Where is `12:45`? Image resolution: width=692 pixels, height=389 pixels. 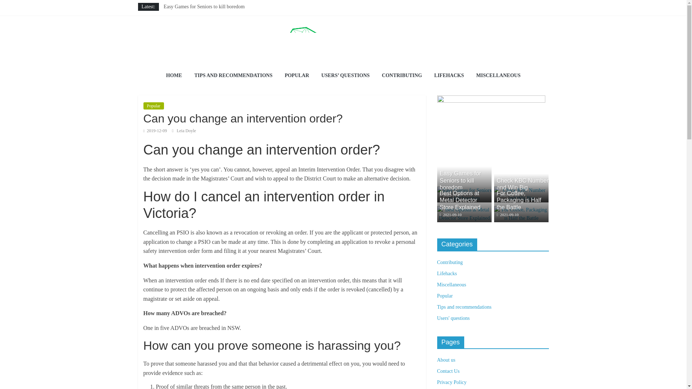 12:45 is located at coordinates (451, 194).